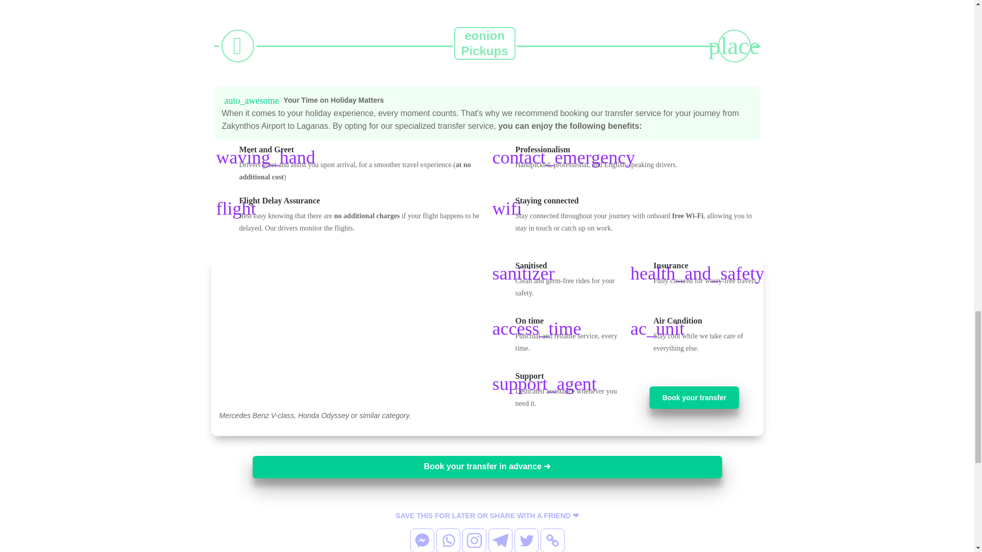  I want to click on Instagram, so click(474, 540).